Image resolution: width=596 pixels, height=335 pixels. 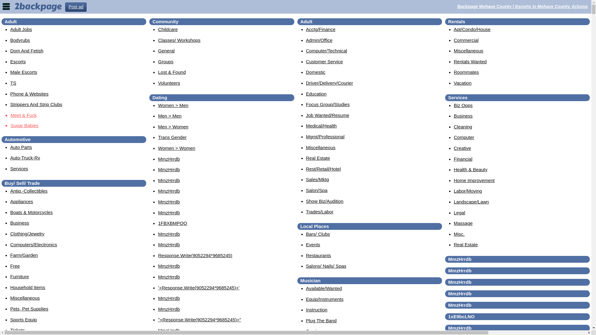 I want to click on Post ad, so click(x=76, y=7).